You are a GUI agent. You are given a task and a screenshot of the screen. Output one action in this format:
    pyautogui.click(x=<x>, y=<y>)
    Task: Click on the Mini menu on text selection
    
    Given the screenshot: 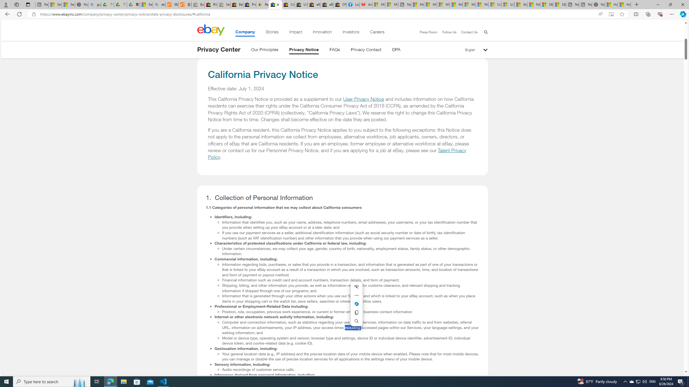 What is the action you would take?
    pyautogui.click(x=357, y=307)
    